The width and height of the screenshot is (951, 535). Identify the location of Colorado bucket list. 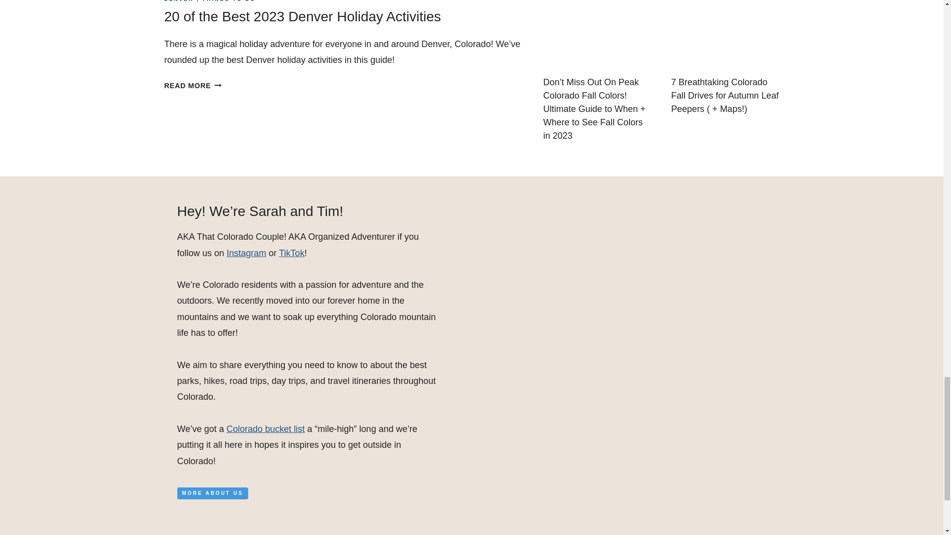
(265, 429).